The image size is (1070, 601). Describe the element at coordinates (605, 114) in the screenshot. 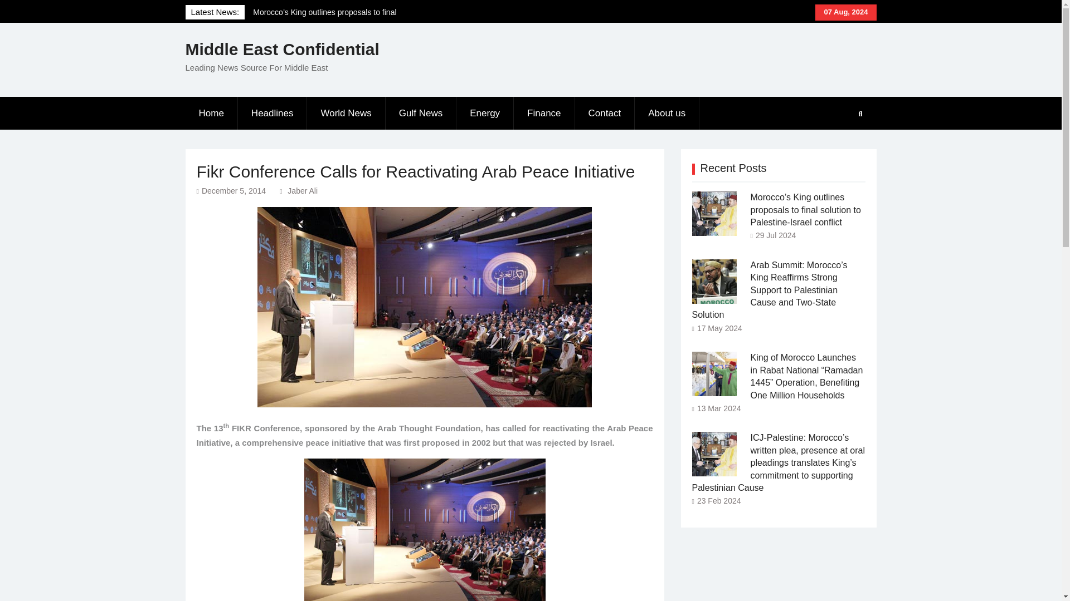

I see `Contact` at that location.